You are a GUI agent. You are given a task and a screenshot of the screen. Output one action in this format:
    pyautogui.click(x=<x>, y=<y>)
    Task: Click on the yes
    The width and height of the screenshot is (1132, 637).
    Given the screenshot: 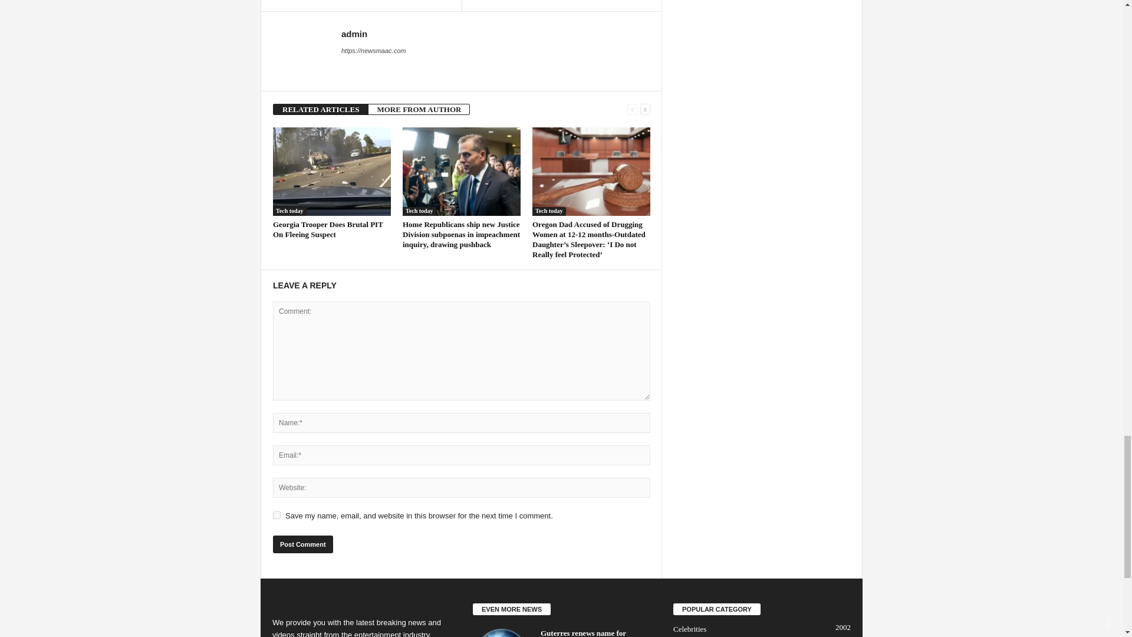 What is the action you would take?
    pyautogui.click(x=277, y=515)
    